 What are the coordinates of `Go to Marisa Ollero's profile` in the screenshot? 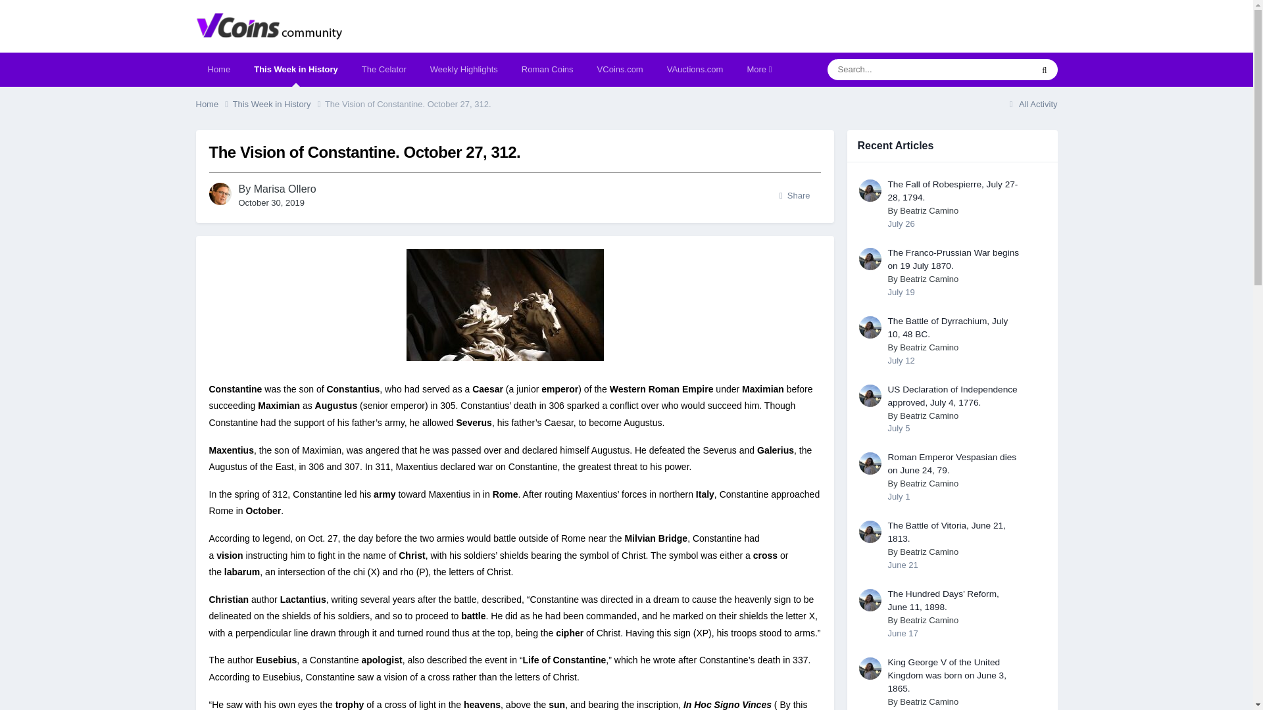 It's located at (285, 188).